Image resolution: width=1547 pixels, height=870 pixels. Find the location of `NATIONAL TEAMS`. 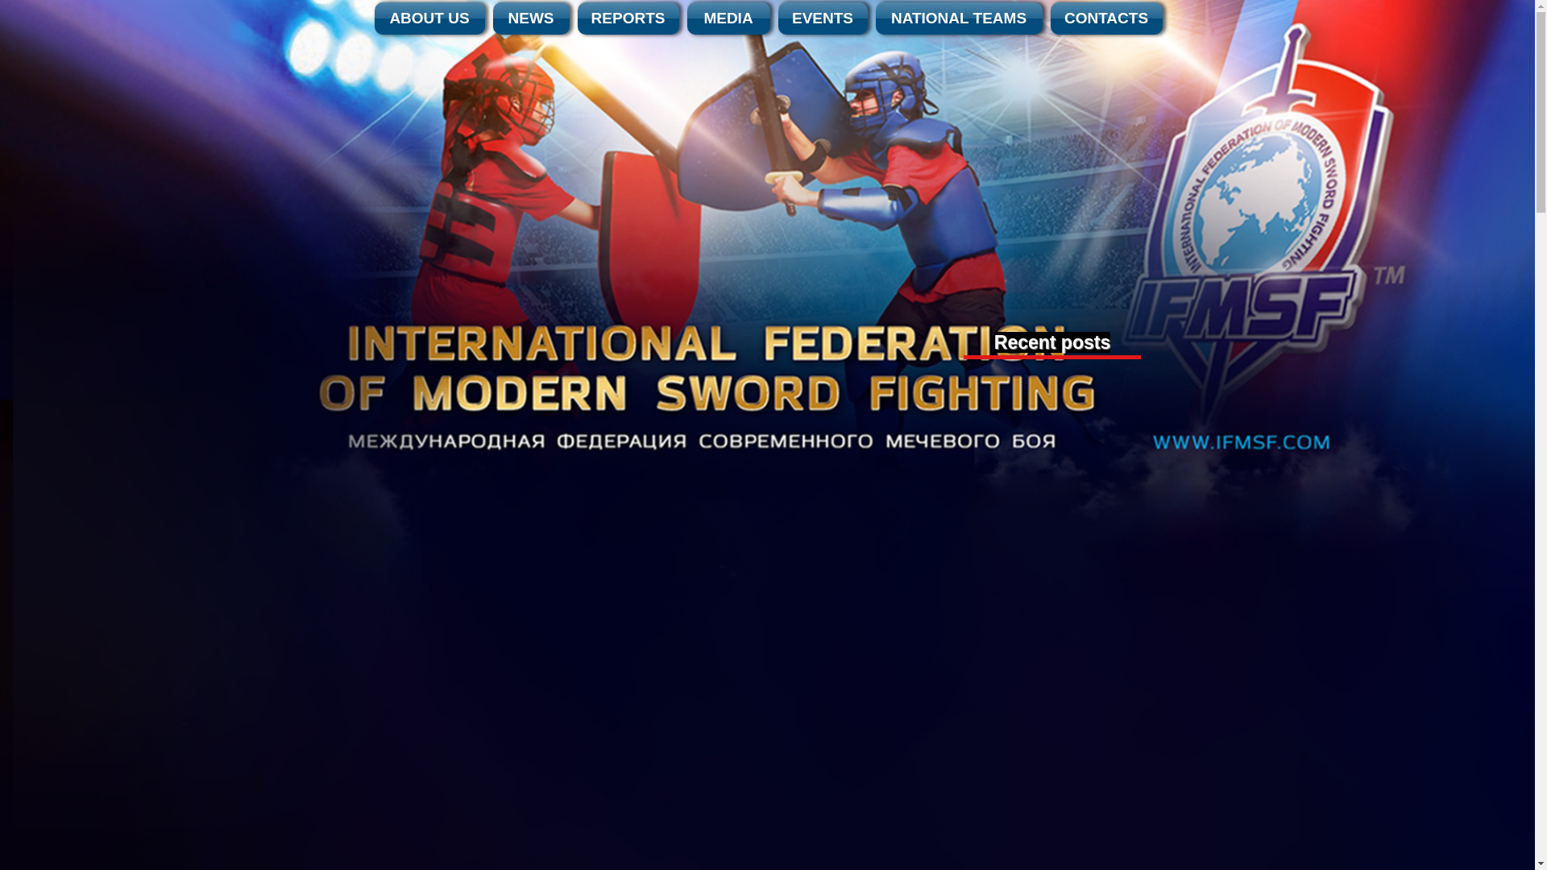

NATIONAL TEAMS is located at coordinates (959, 19).